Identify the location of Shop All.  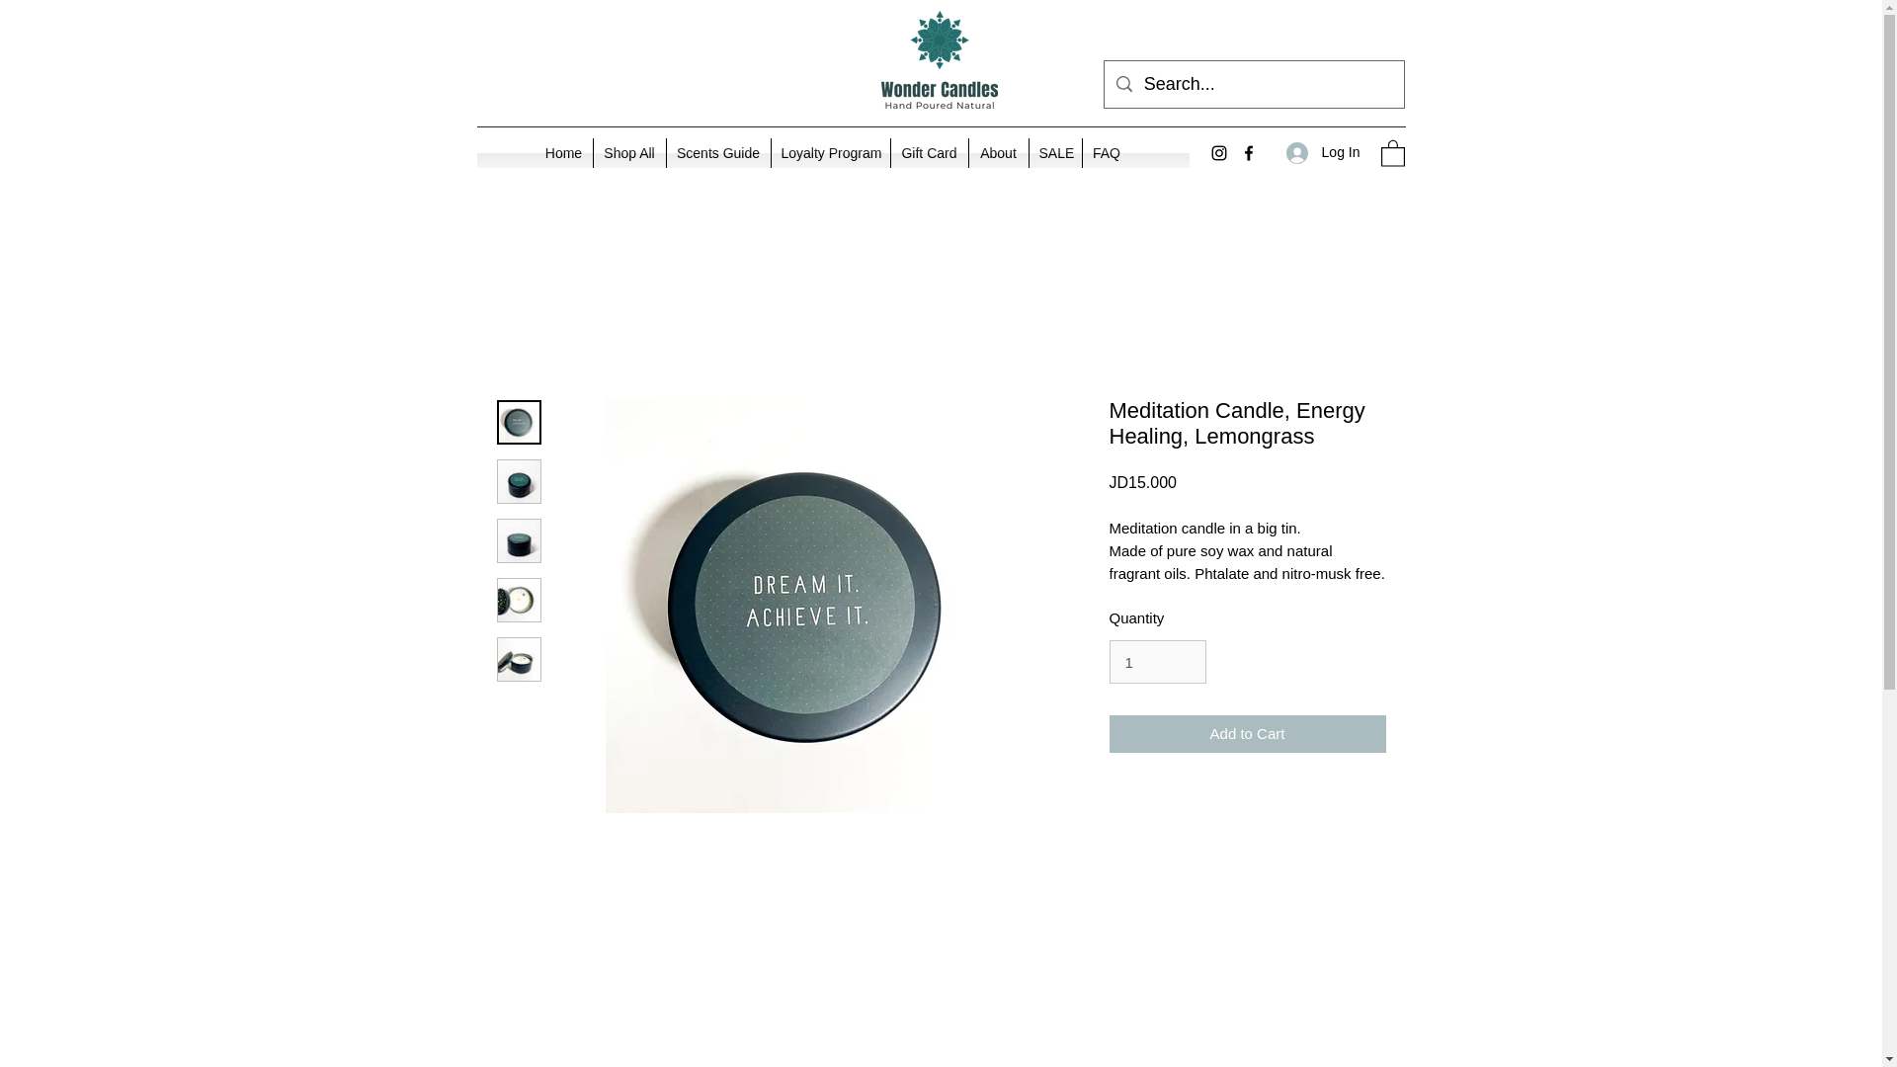
(628, 152).